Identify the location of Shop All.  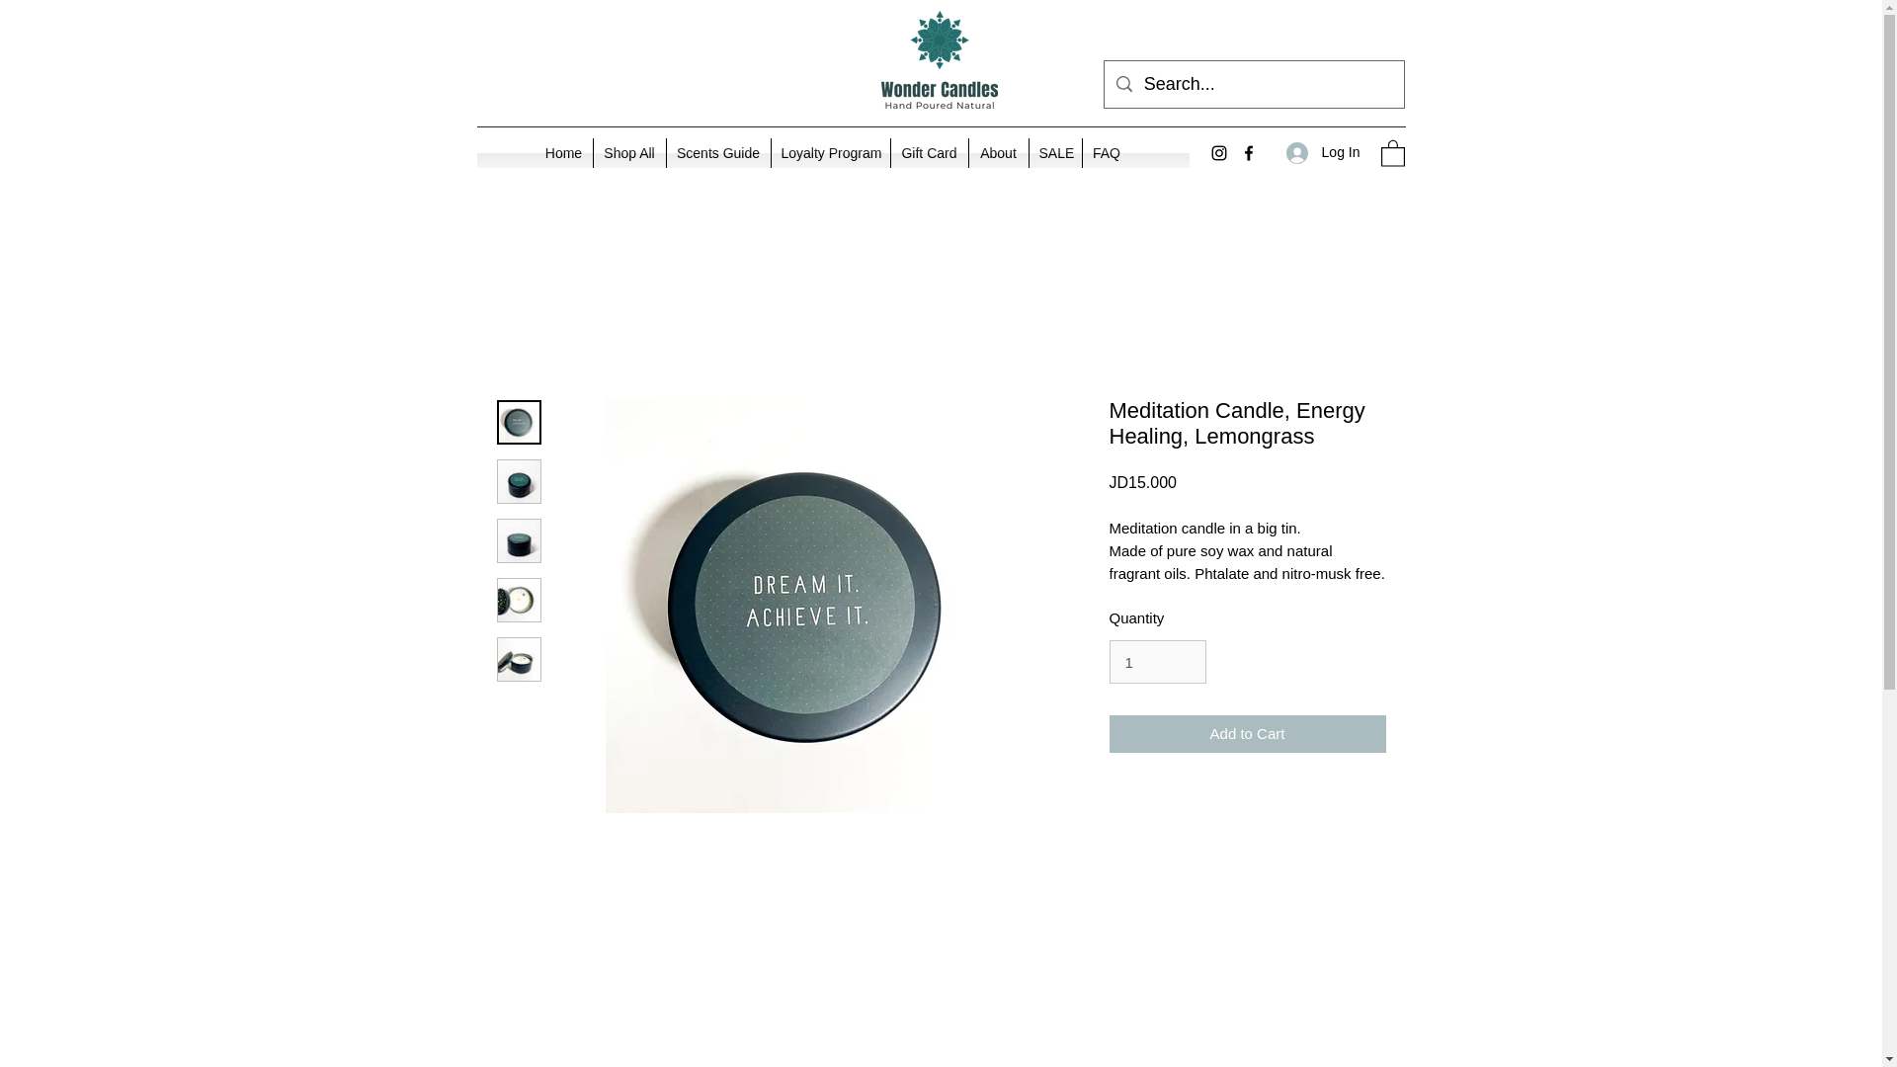
(628, 152).